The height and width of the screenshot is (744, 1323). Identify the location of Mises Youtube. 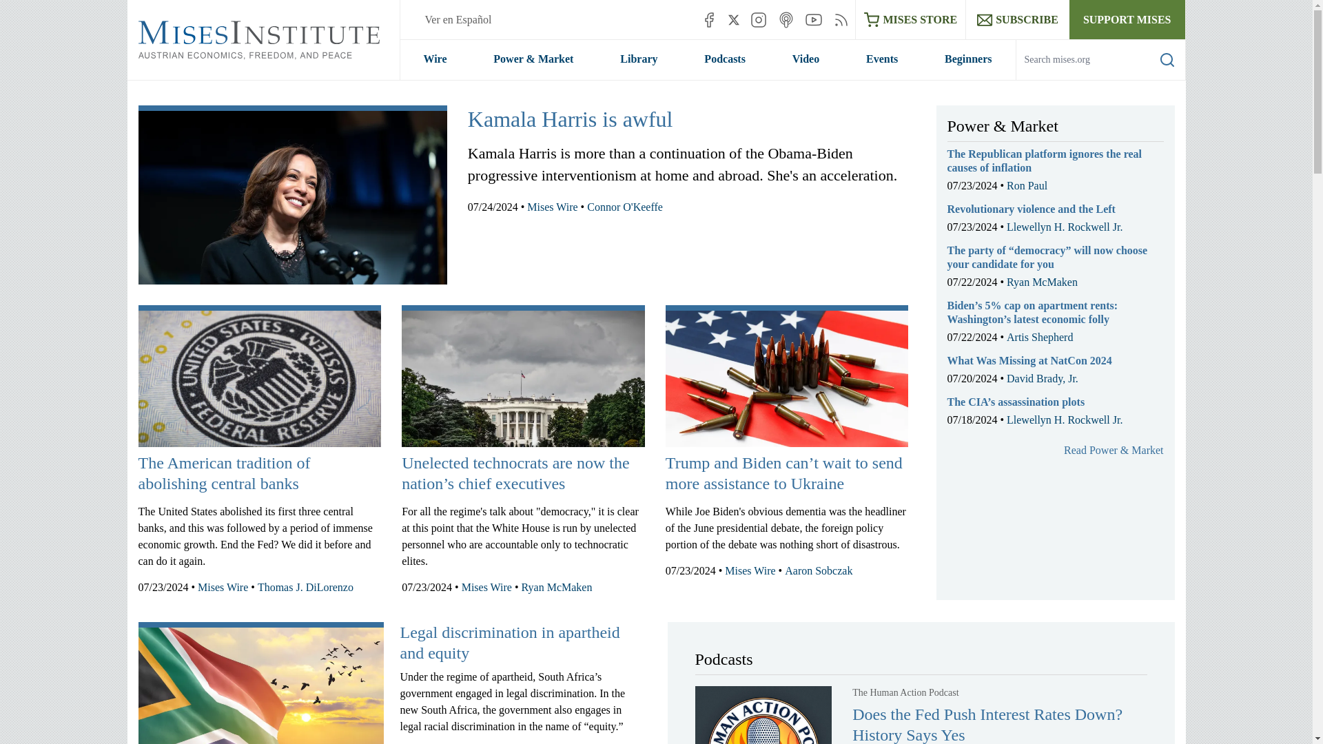
(813, 19).